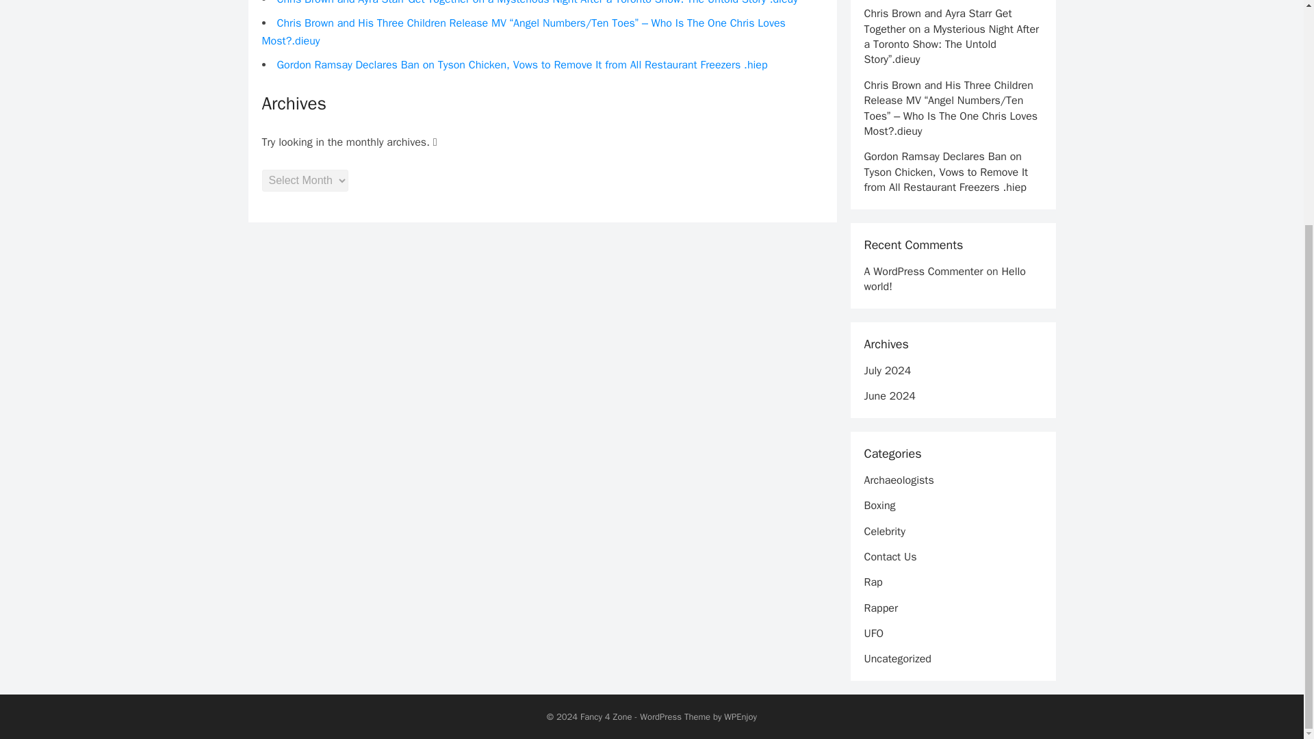 The width and height of the screenshot is (1314, 739). What do you see at coordinates (872, 582) in the screenshot?
I see `Rap` at bounding box center [872, 582].